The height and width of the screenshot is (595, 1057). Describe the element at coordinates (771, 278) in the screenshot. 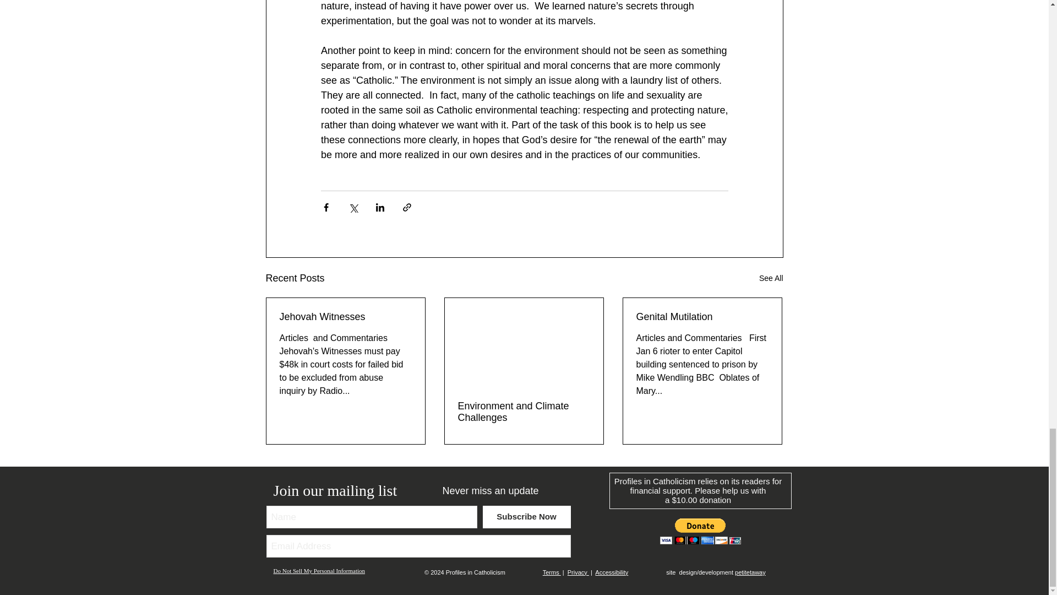

I see `See All` at that location.